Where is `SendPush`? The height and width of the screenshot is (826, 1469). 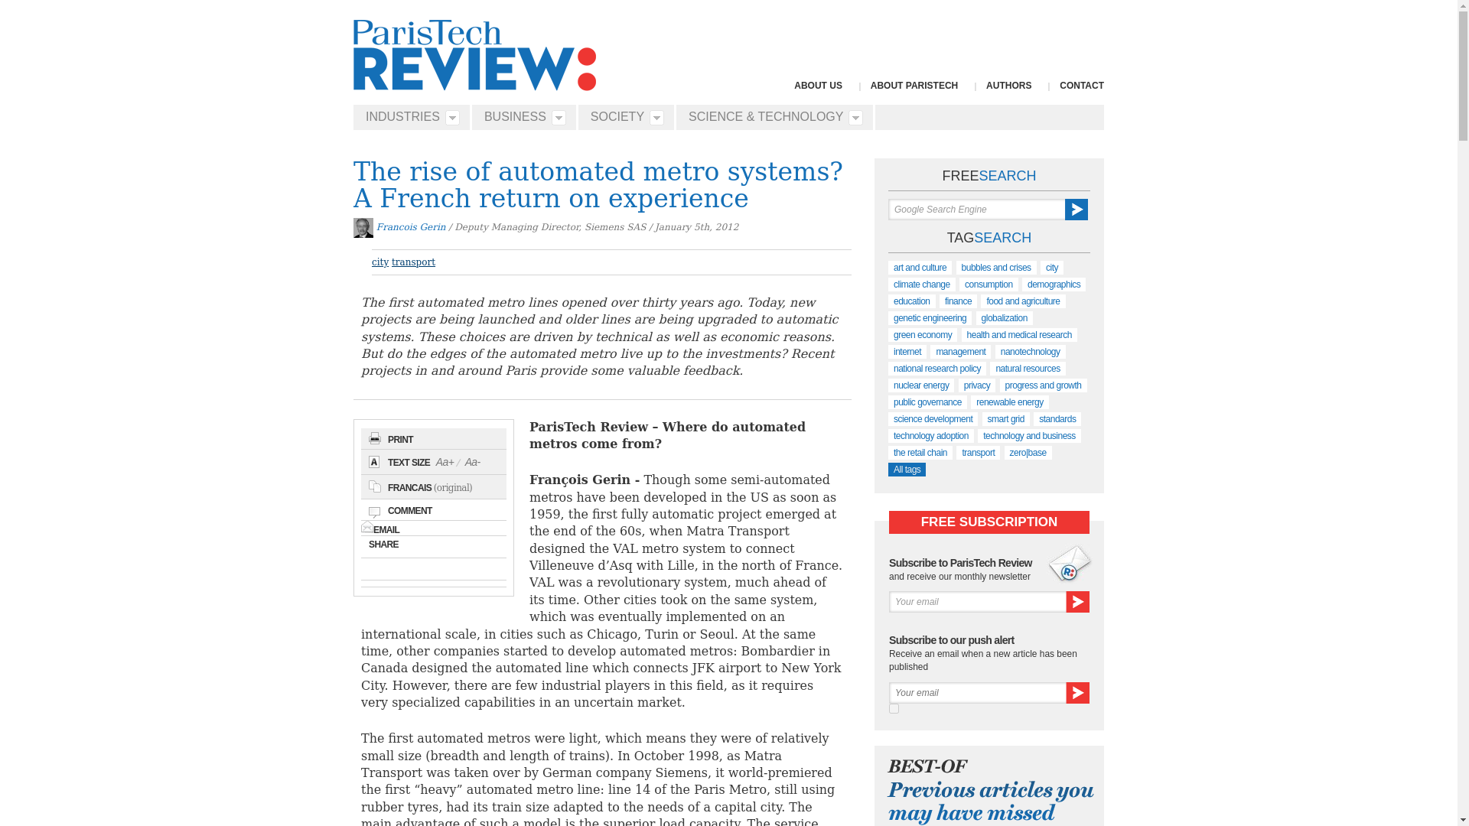
SendPush is located at coordinates (1077, 693).